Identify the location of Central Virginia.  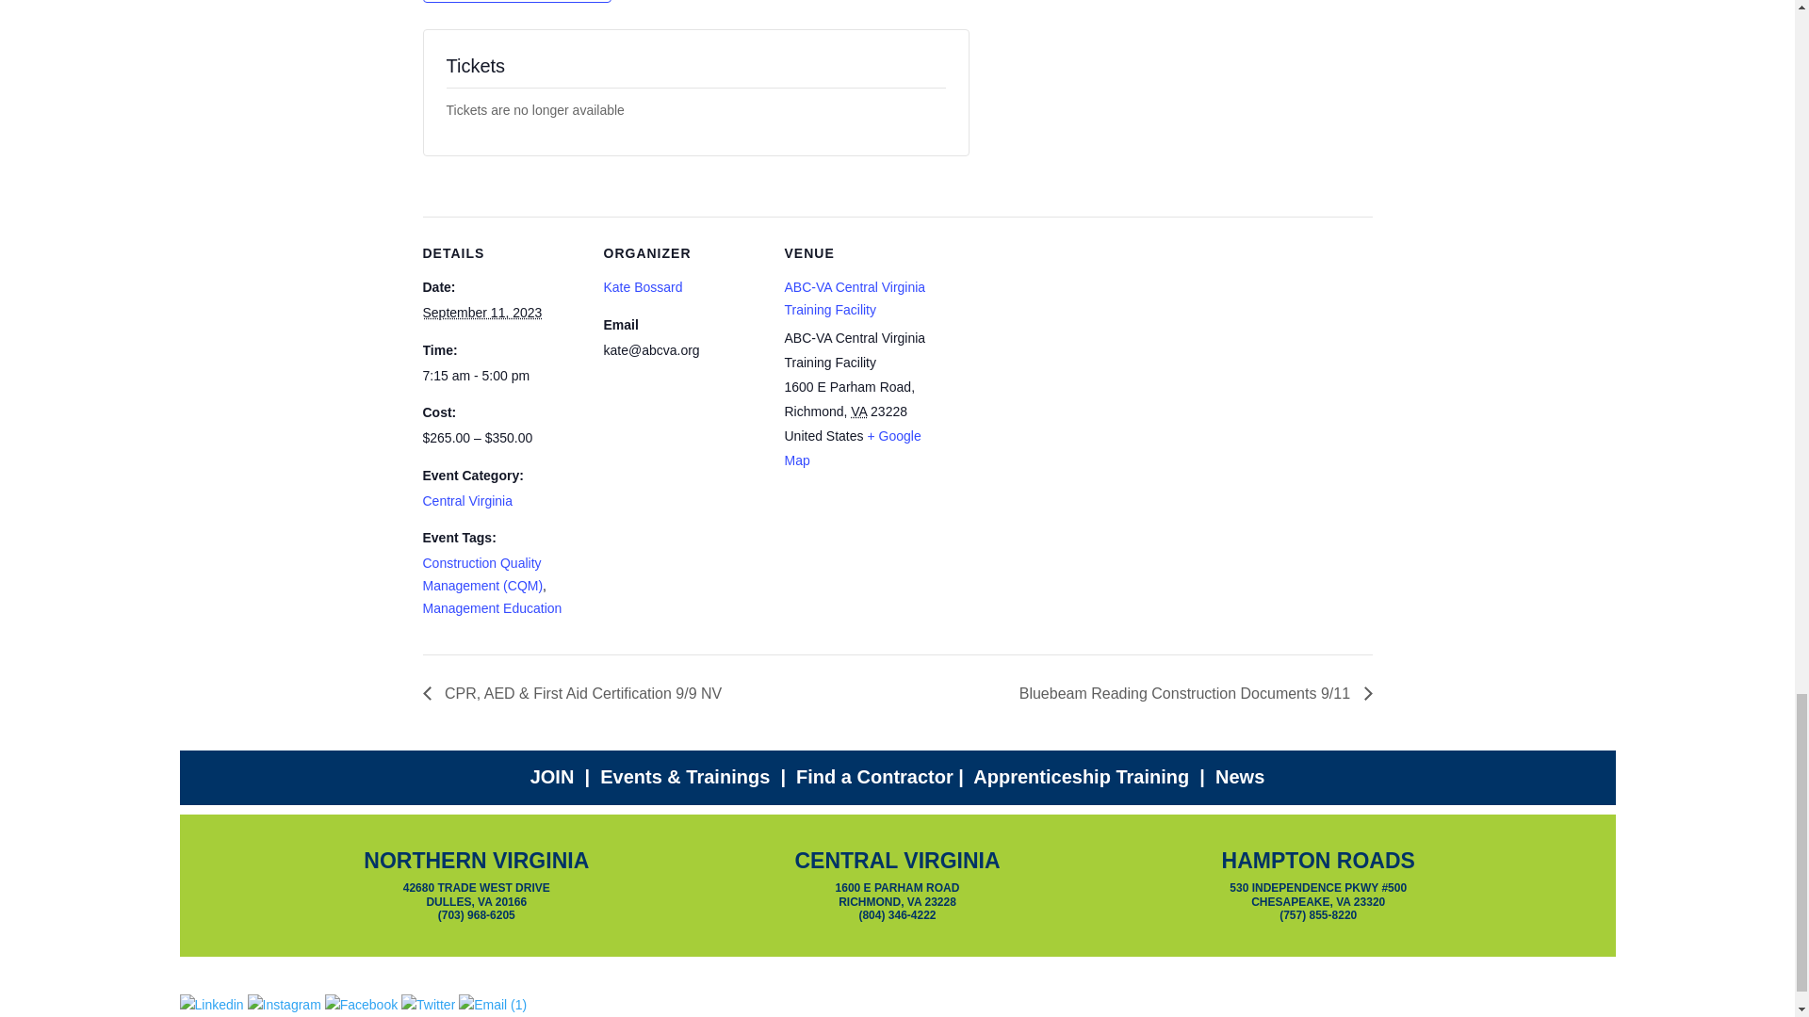
(466, 501).